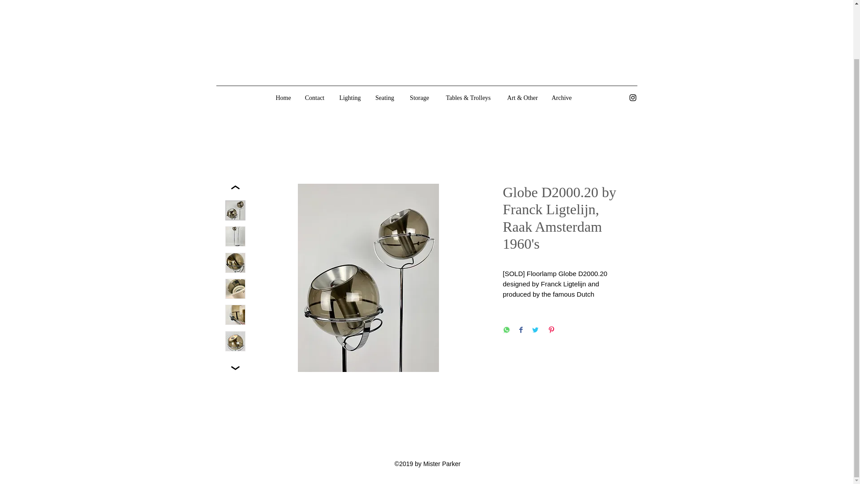 This screenshot has height=484, width=860. I want to click on Lighting, so click(350, 98).